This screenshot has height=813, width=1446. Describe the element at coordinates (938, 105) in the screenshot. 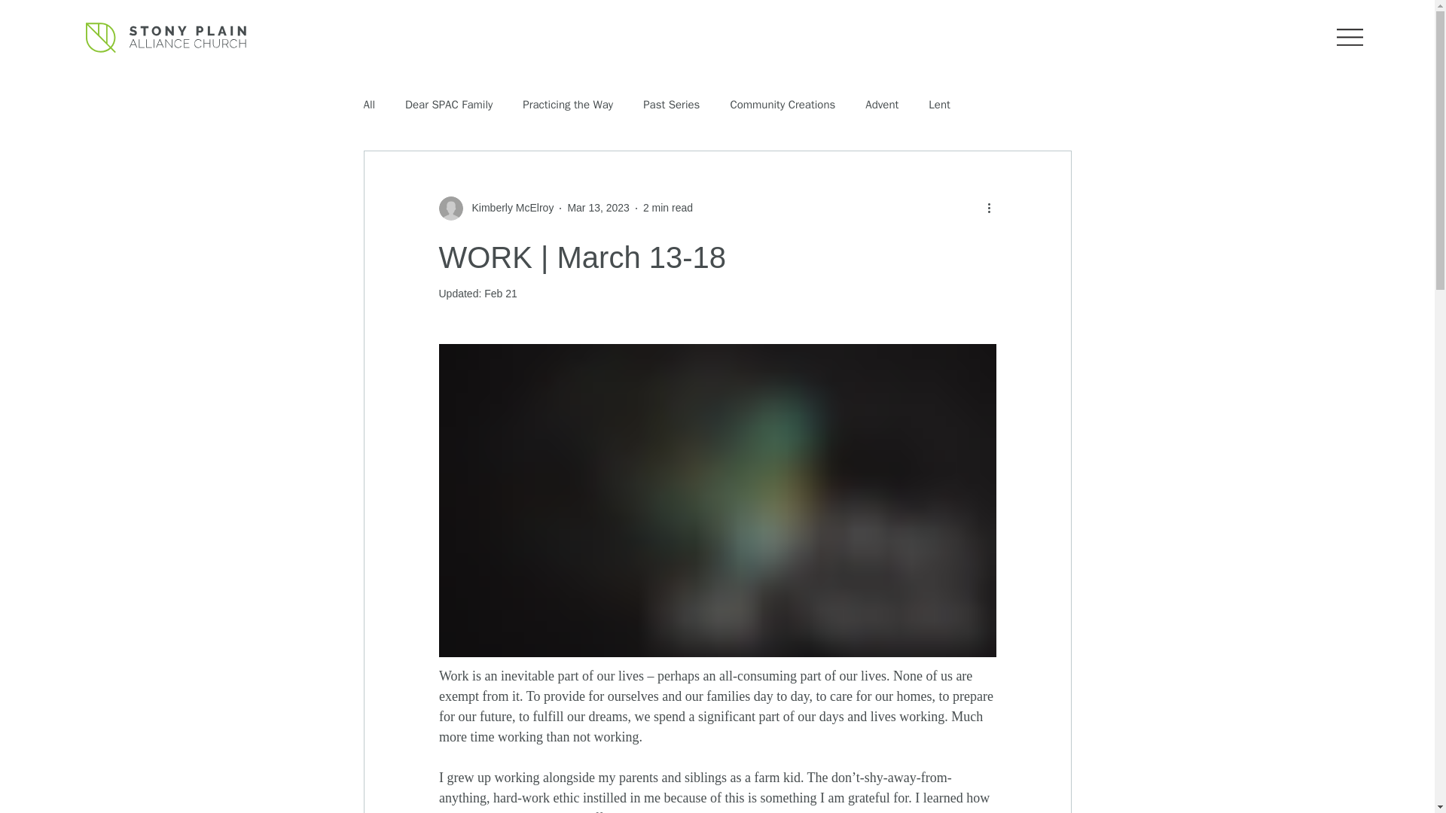

I see `Lent` at that location.